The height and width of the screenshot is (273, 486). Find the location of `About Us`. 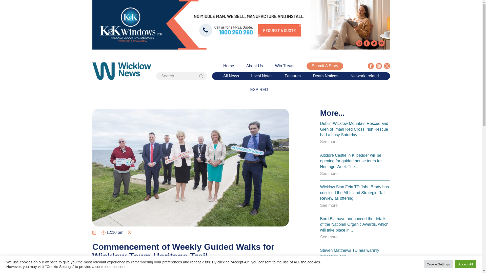

About Us is located at coordinates (255, 66).